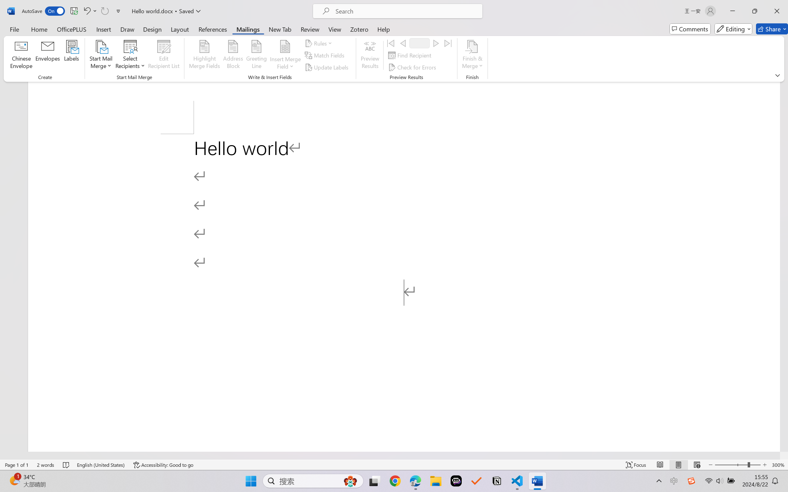 The height and width of the screenshot is (492, 788). I want to click on Preview Results, so click(370, 55).